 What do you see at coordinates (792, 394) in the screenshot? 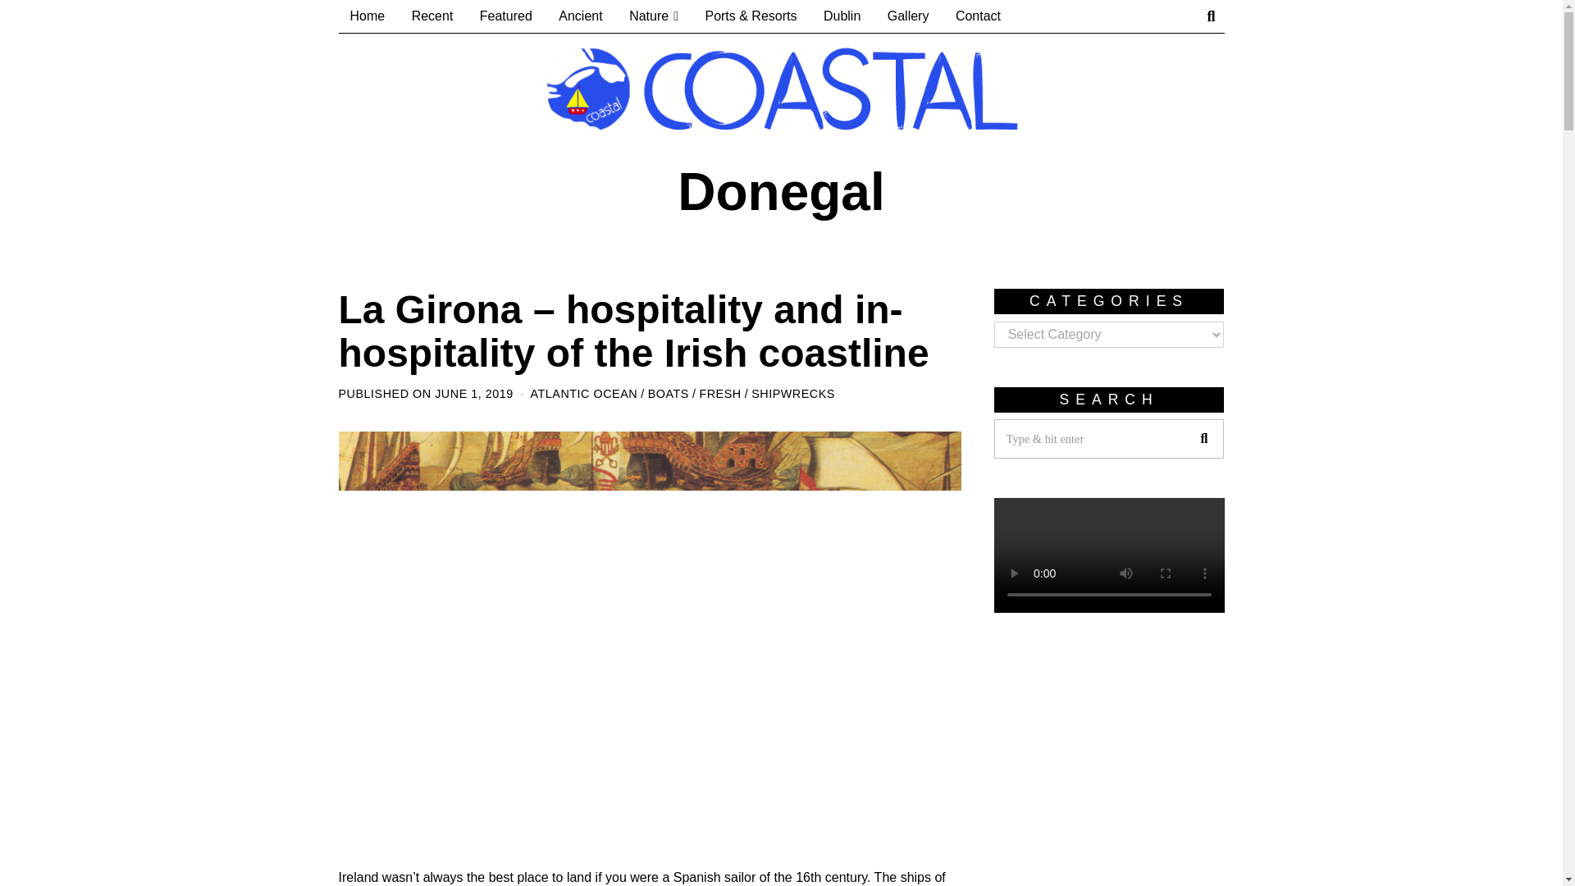
I see `SHIPWRECKS` at bounding box center [792, 394].